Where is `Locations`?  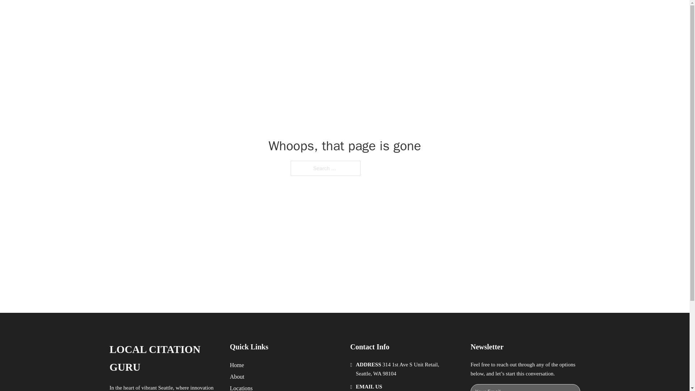
Locations is located at coordinates (241, 387).